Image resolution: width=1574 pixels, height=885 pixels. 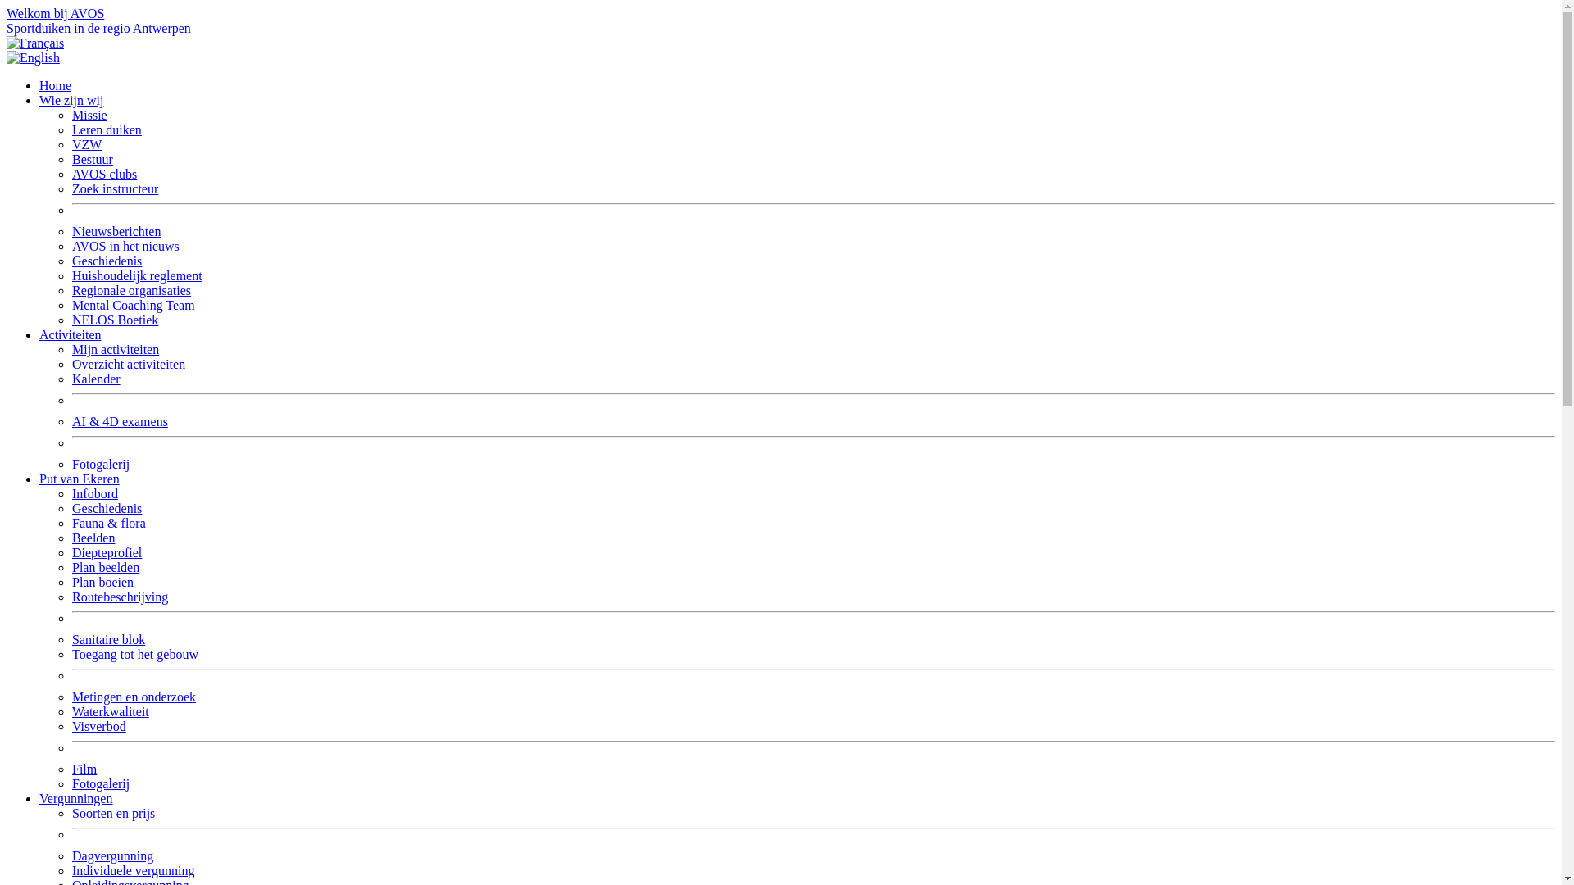 What do you see at coordinates (131, 290) in the screenshot?
I see `Regionale organisaties` at bounding box center [131, 290].